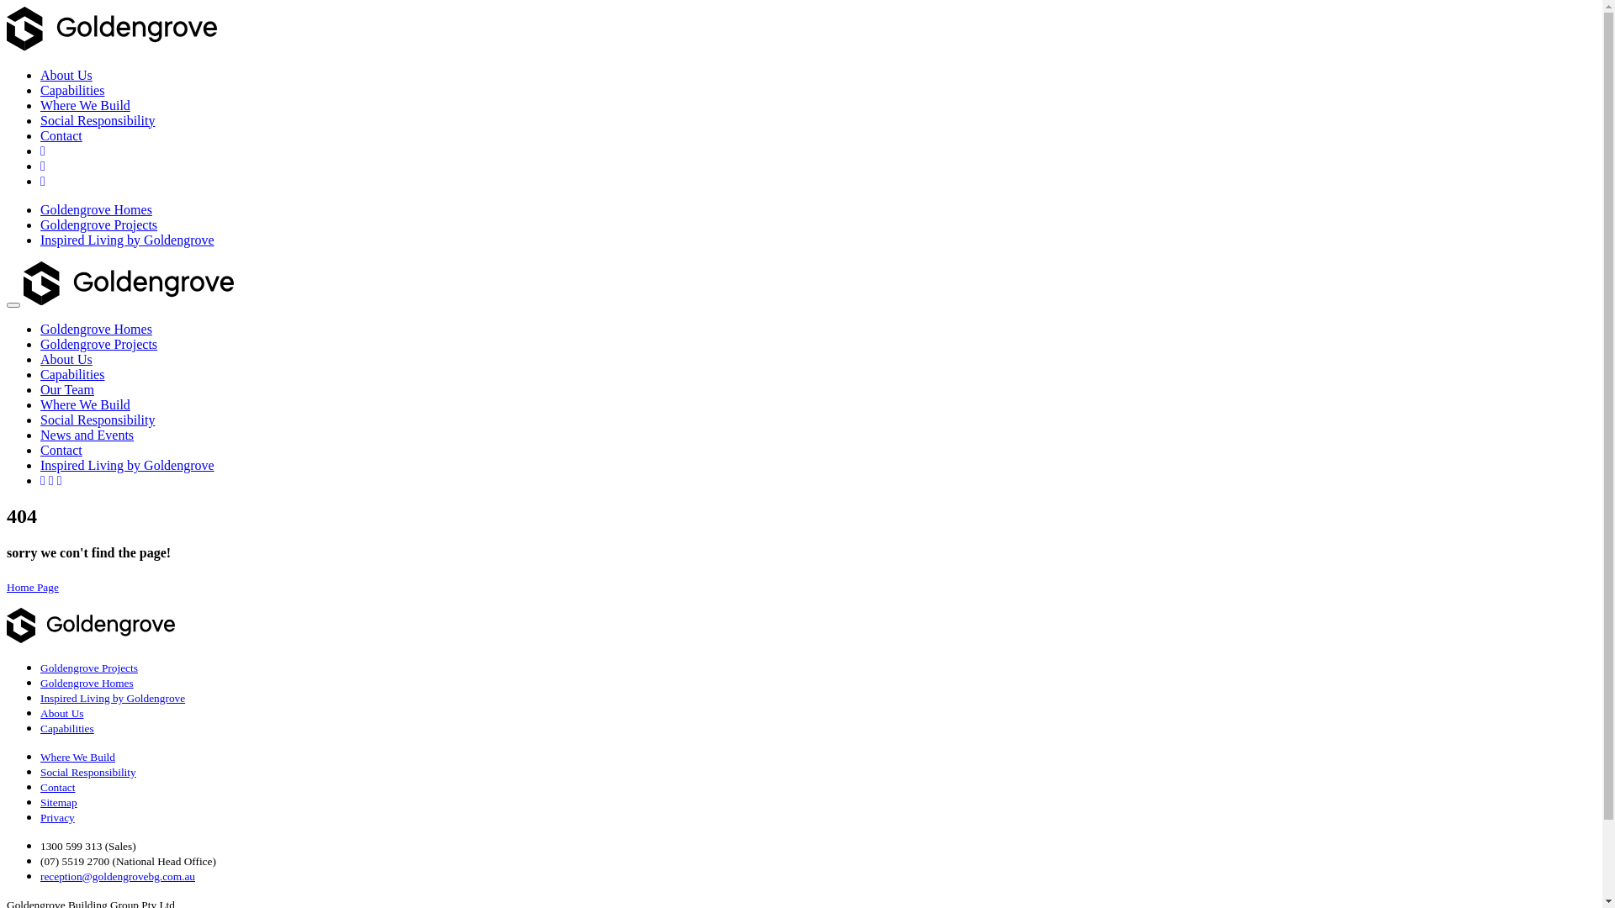  I want to click on Goldengrove Homes, so click(87, 683).